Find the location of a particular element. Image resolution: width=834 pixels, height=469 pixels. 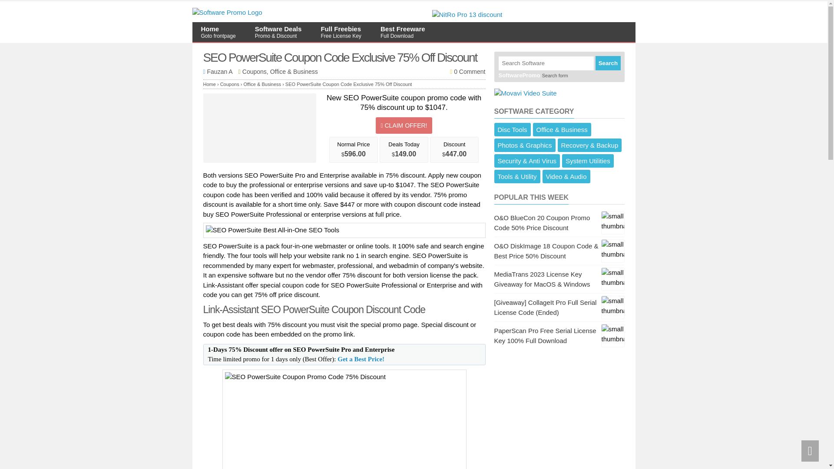

Get a Best Price! is located at coordinates (341, 31).